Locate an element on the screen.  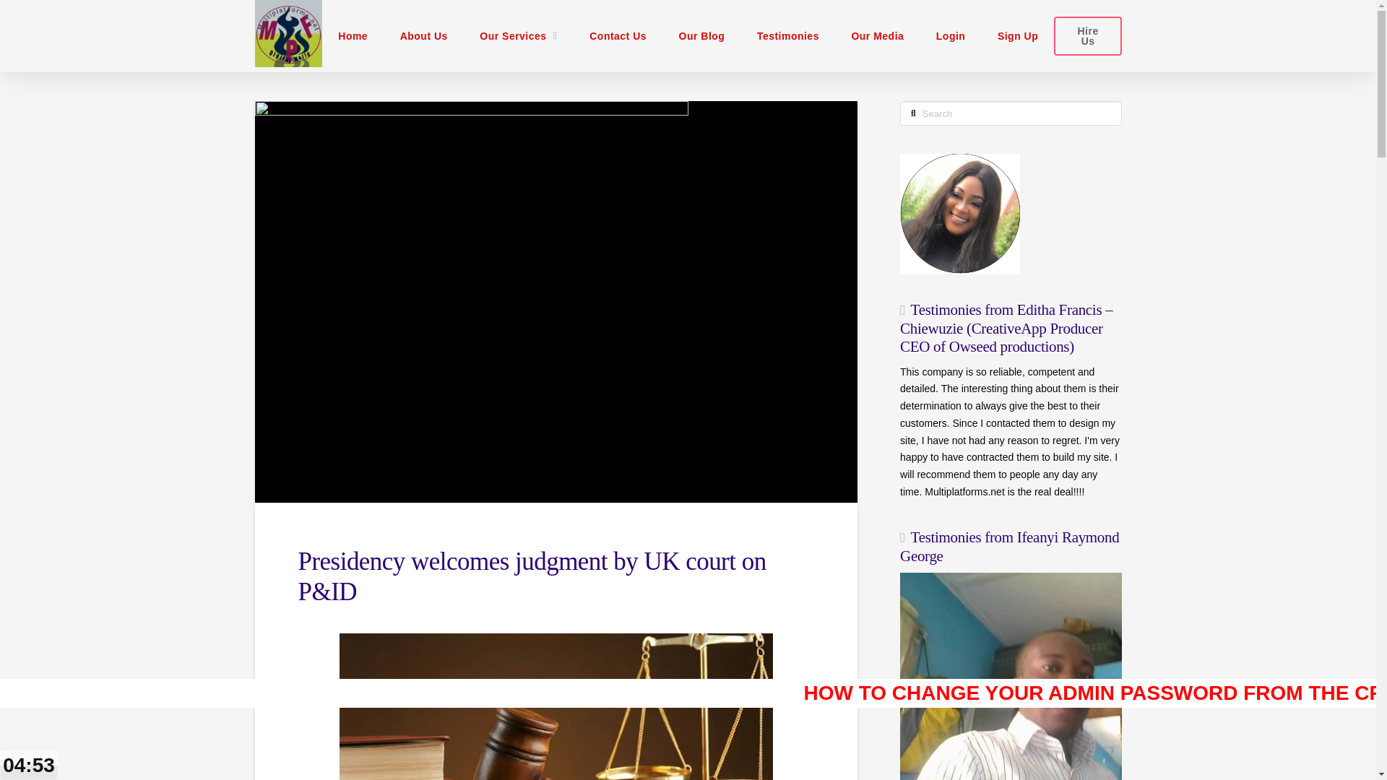
Hire Us is located at coordinates (1087, 35).